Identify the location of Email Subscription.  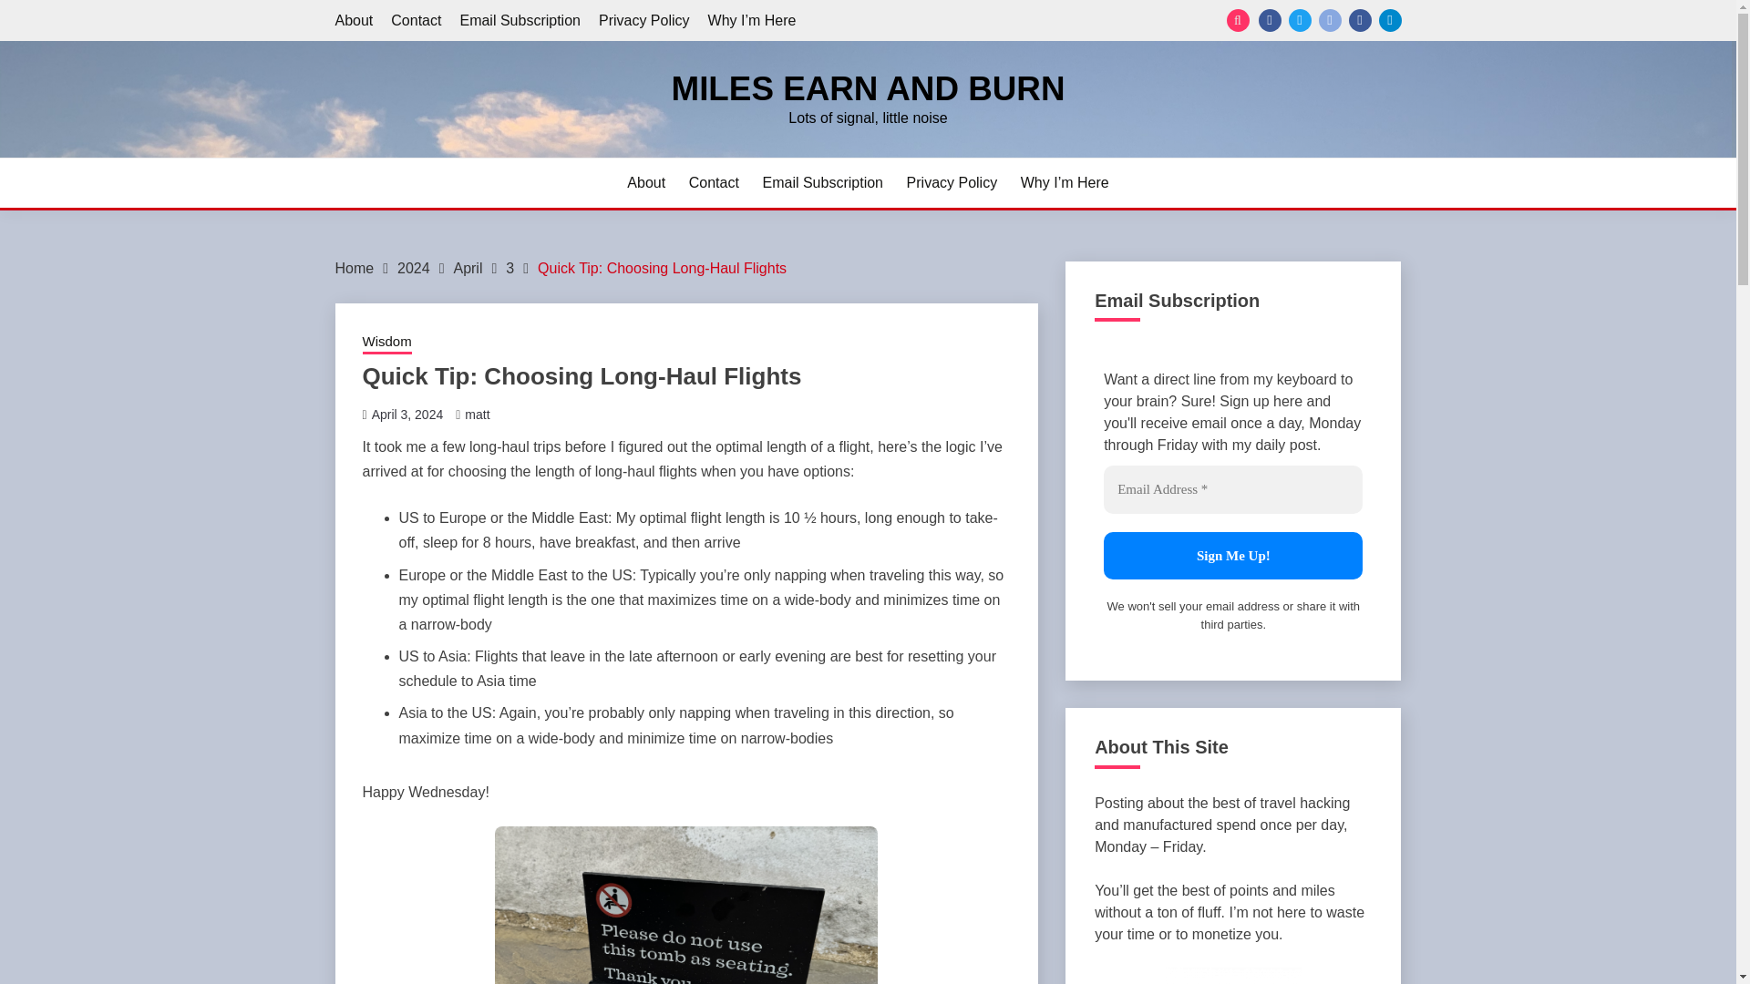
(822, 182).